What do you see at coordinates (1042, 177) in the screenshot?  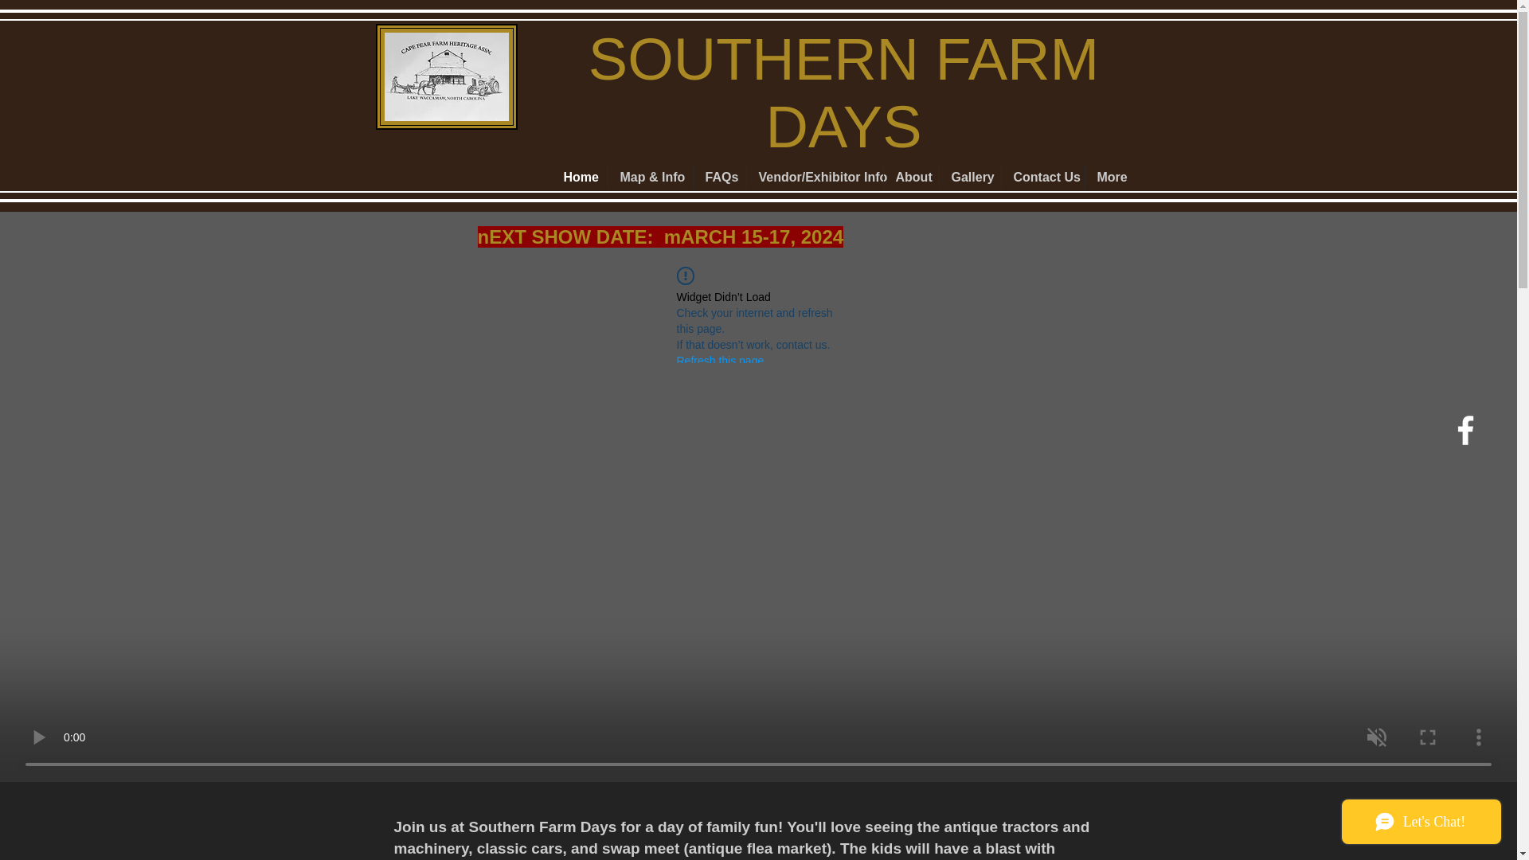 I see `Contact Us` at bounding box center [1042, 177].